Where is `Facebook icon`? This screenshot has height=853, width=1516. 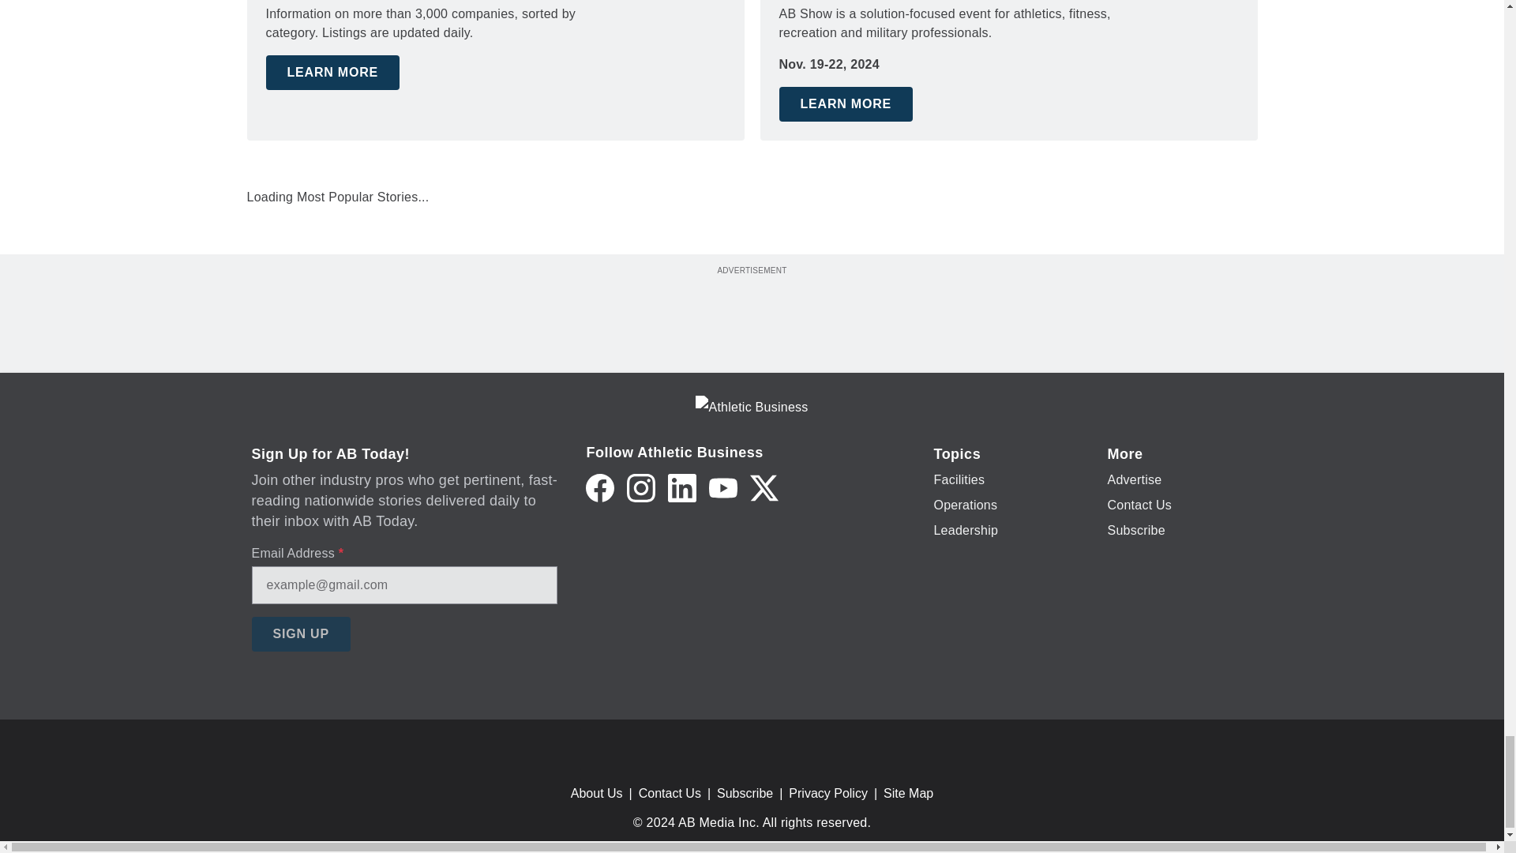
Facebook icon is located at coordinates (599, 488).